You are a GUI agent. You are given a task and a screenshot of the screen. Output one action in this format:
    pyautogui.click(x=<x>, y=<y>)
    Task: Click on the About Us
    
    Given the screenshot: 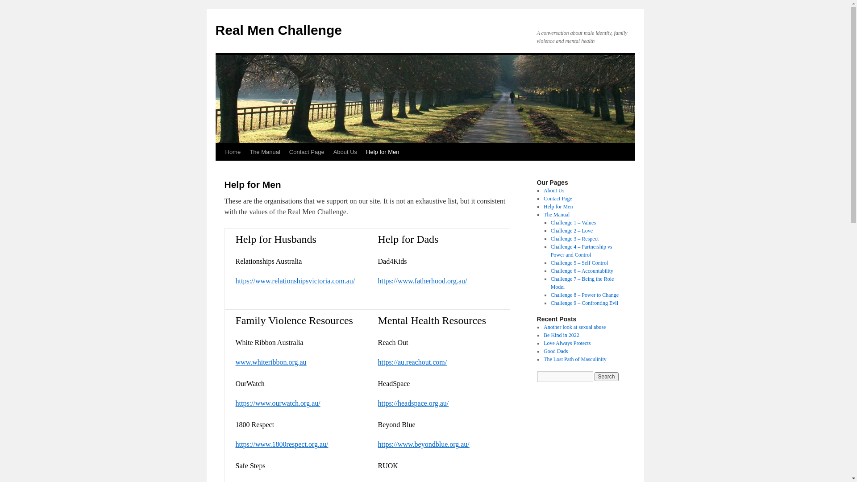 What is the action you would take?
    pyautogui.click(x=554, y=191)
    